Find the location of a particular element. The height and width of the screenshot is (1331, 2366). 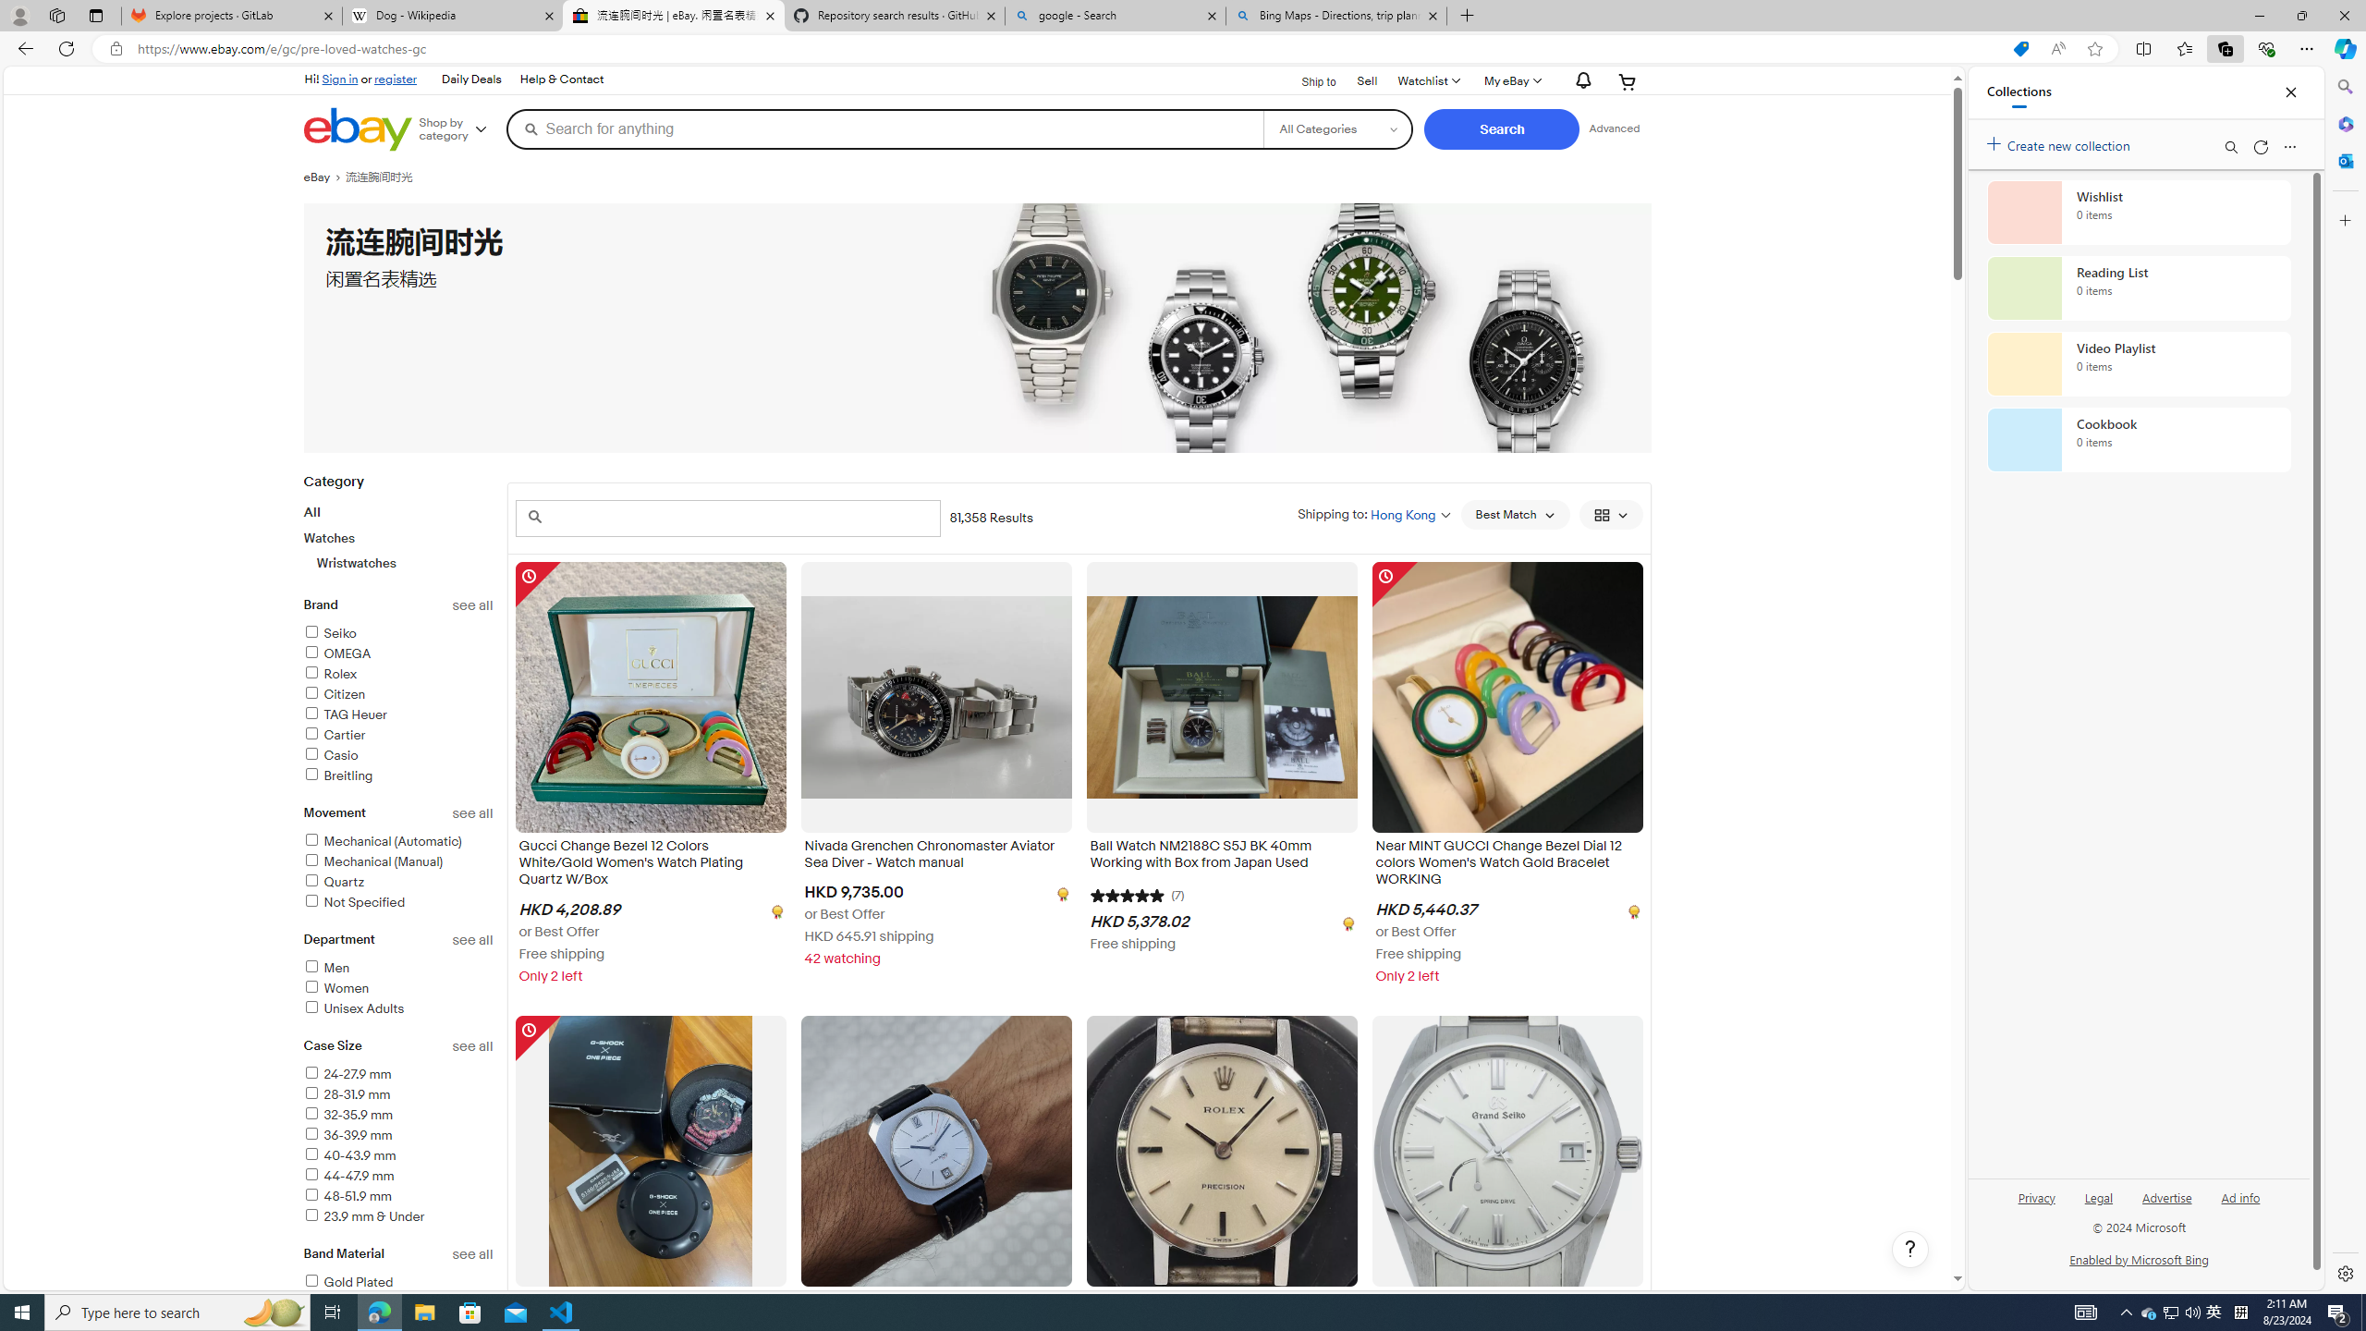

eBay is located at coordinates (323, 177).